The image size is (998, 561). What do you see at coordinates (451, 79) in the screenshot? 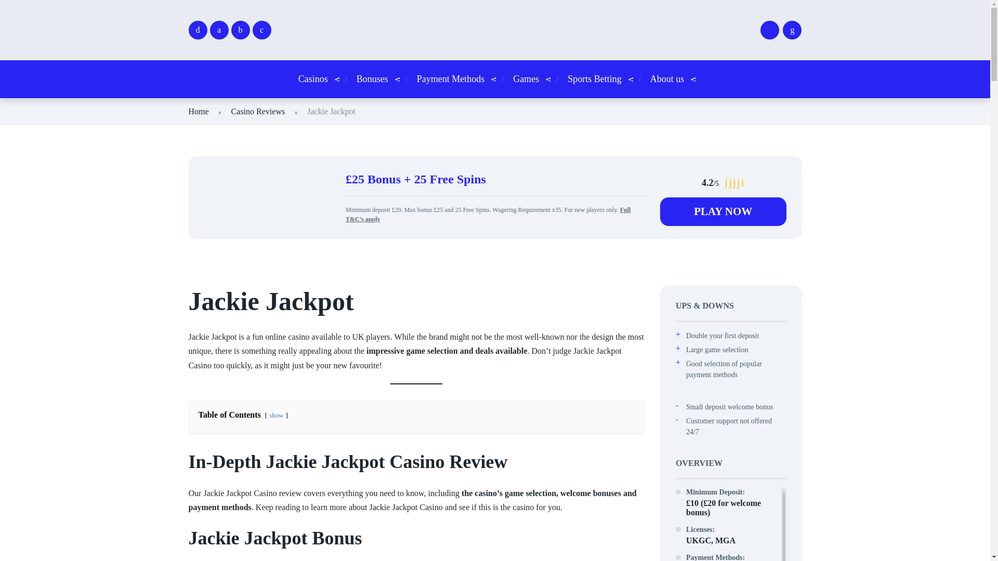
I see `Payment Methods` at bounding box center [451, 79].